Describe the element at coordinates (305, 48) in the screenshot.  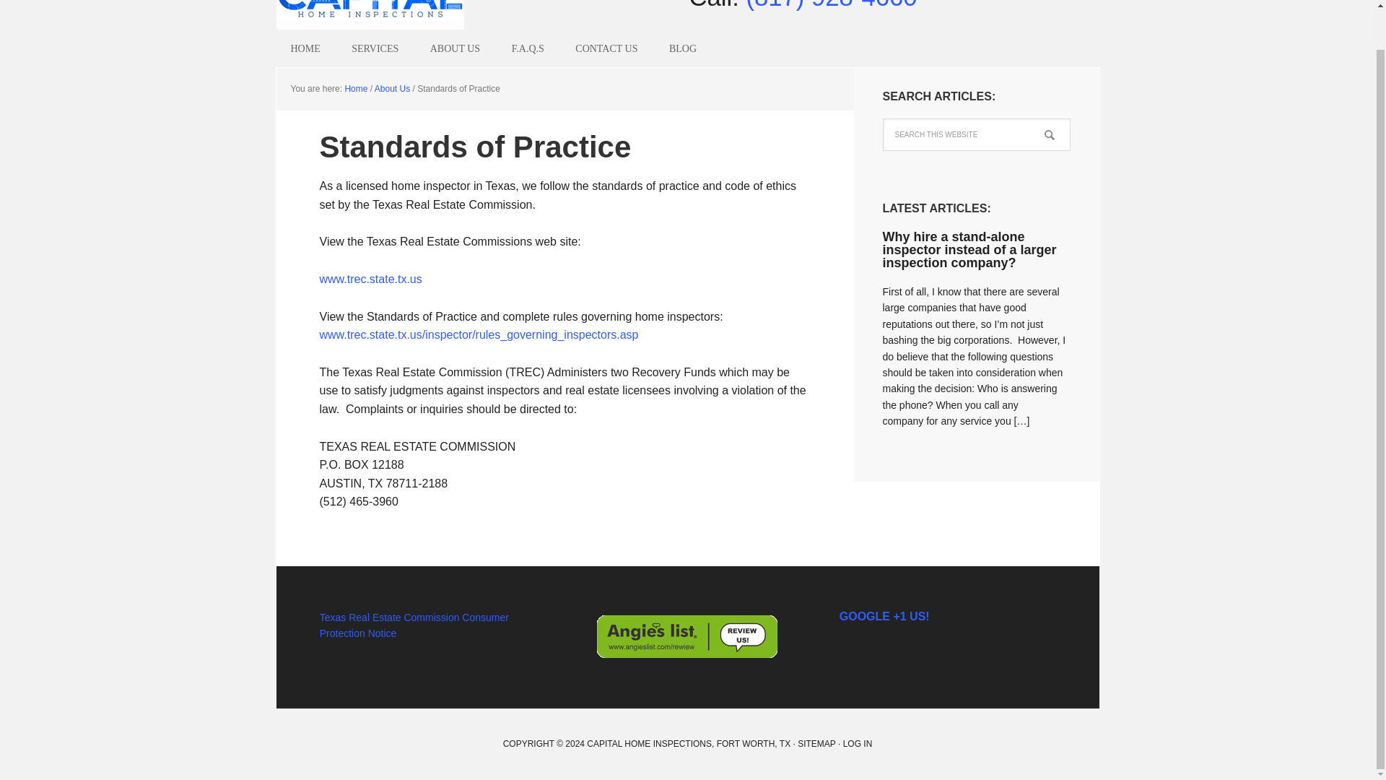
I see `HOME` at that location.